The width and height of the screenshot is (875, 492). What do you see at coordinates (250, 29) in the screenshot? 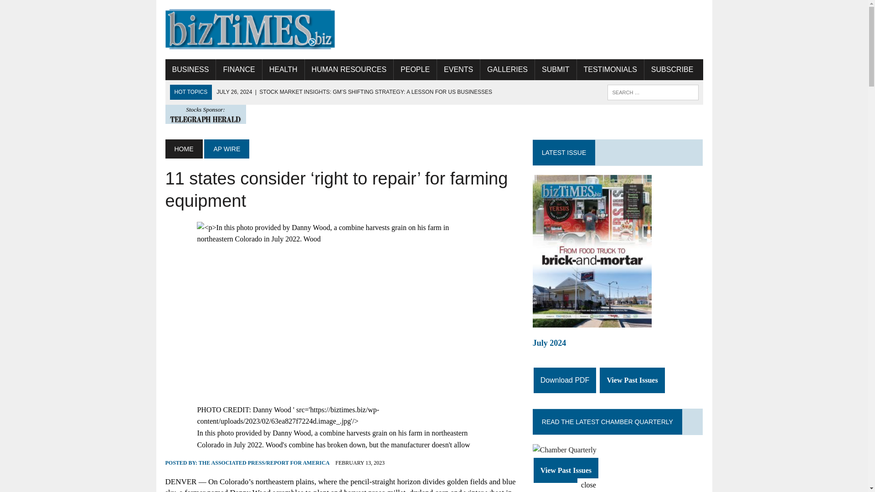
I see `BizTimes.biz` at bounding box center [250, 29].